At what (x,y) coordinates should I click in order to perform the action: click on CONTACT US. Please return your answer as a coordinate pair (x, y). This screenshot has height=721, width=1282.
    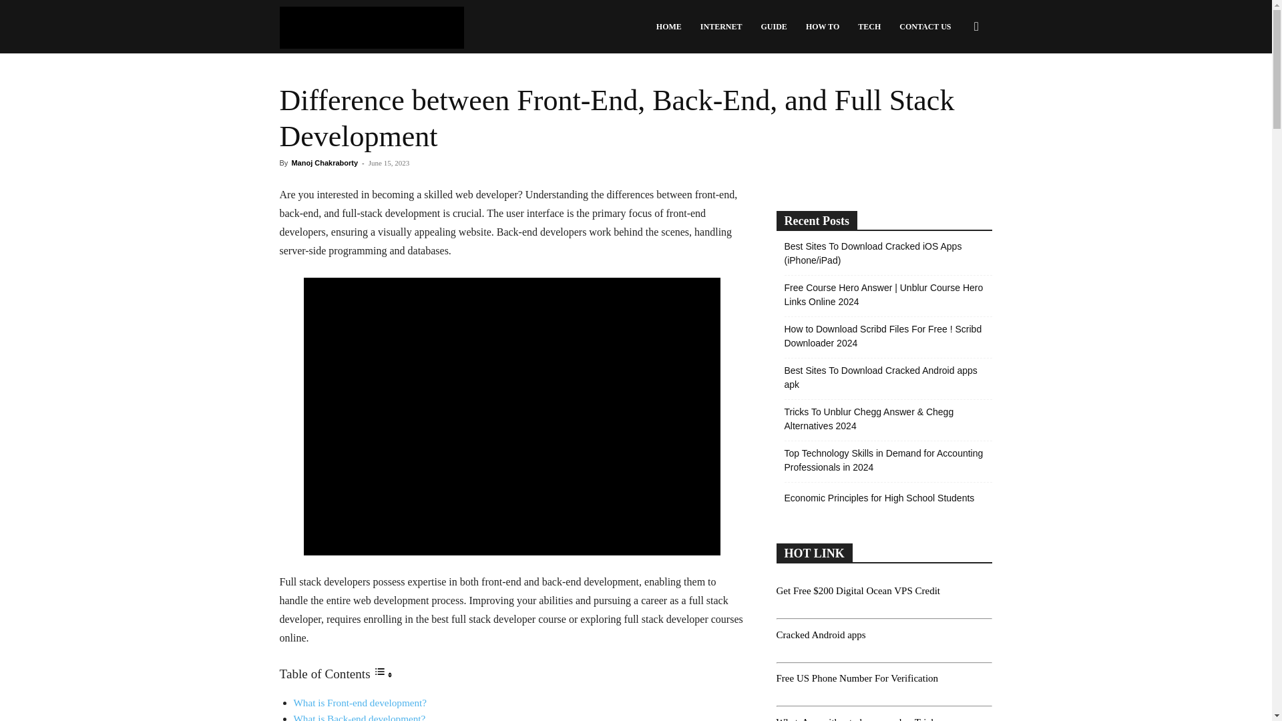
    Looking at the image, I should click on (925, 27).